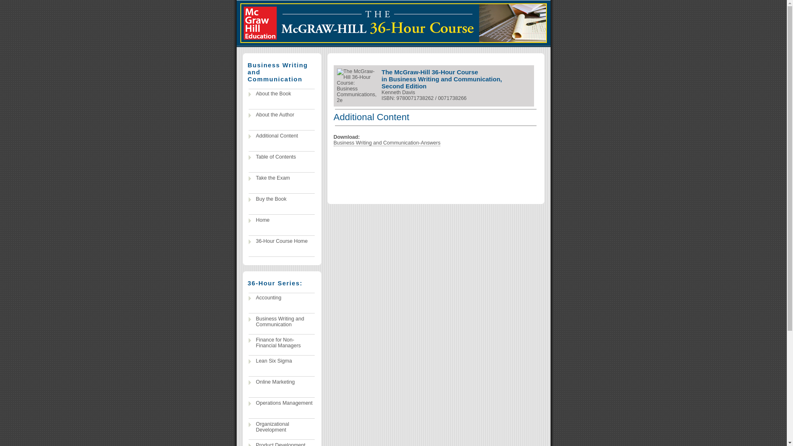 This screenshot has height=446, width=793. What do you see at coordinates (282, 361) in the screenshot?
I see `Lean Six Sigma` at bounding box center [282, 361].